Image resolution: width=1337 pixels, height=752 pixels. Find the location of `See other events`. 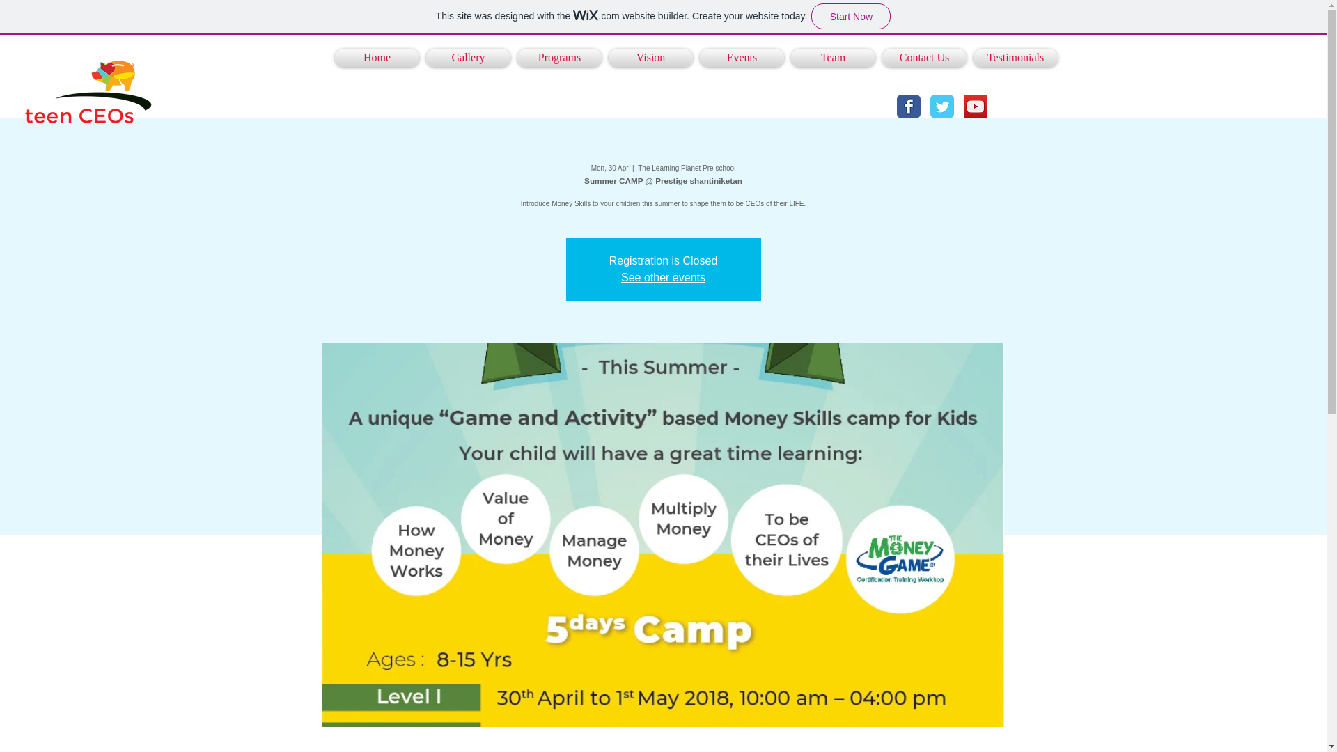

See other events is located at coordinates (663, 277).